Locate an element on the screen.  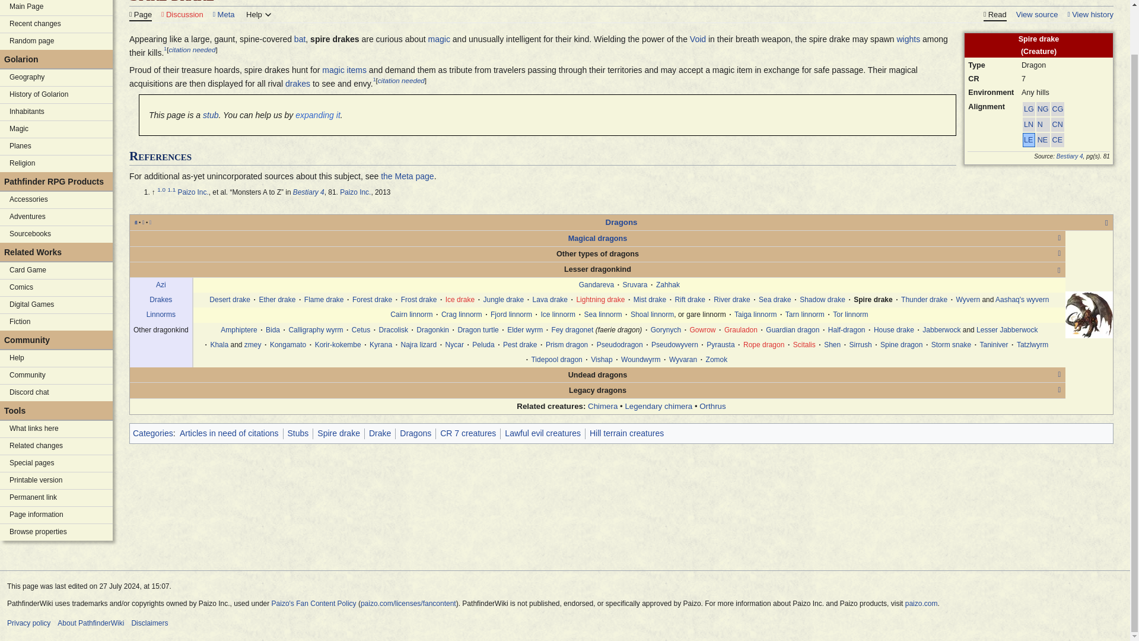
Sourcebooks is located at coordinates (56, 234).